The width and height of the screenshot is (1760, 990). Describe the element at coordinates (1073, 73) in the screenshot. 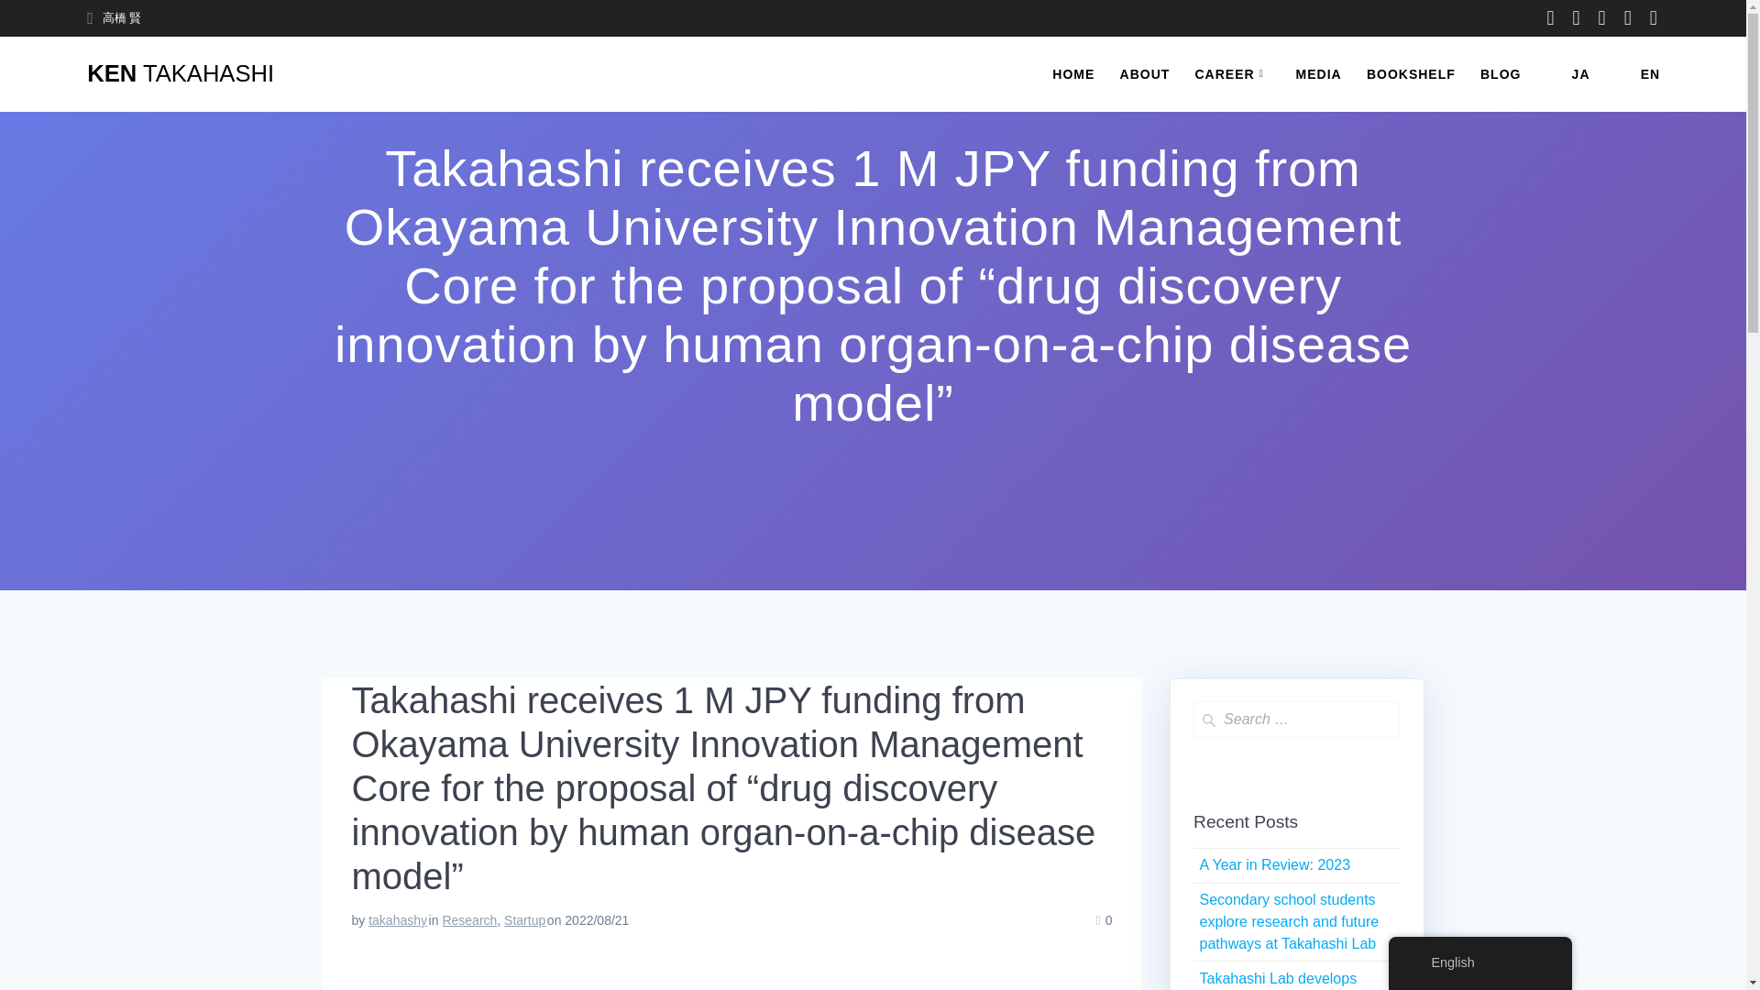

I see `HOME` at that location.